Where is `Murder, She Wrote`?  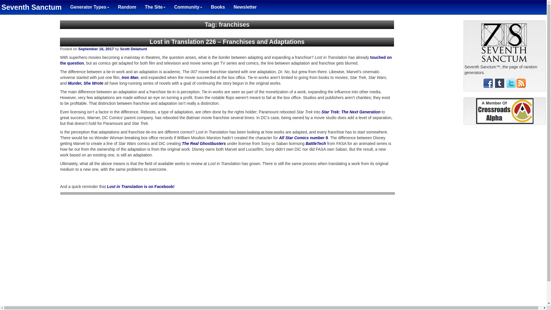 Murder, She Wrote is located at coordinates (86, 83).